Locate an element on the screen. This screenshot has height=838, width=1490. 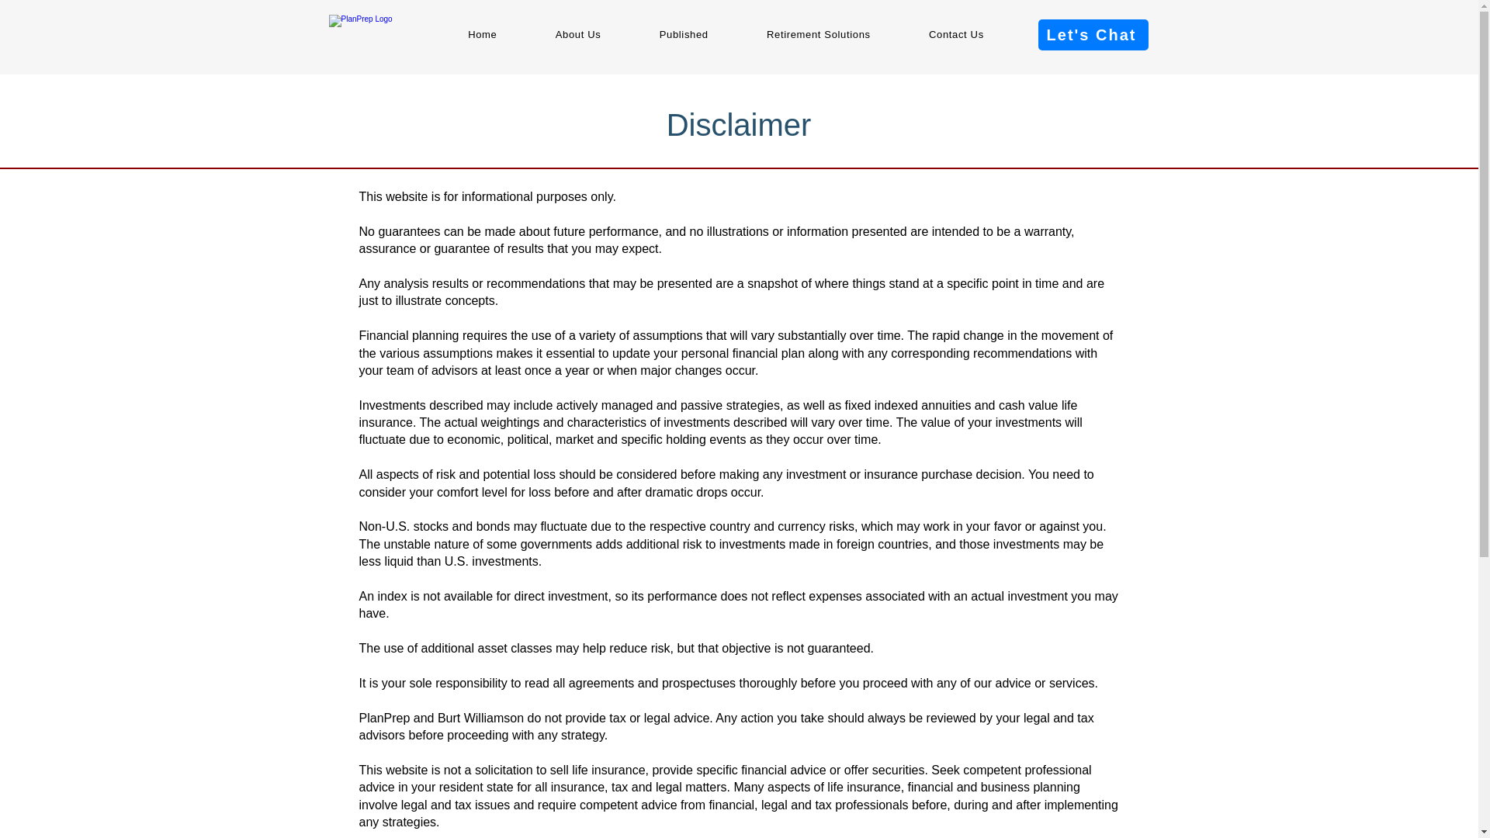
Let's Chat is located at coordinates (1093, 34).